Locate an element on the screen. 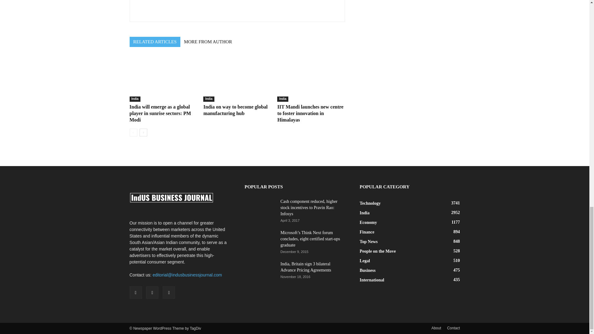  India on way to become global manufacturing hub is located at coordinates (237, 79).